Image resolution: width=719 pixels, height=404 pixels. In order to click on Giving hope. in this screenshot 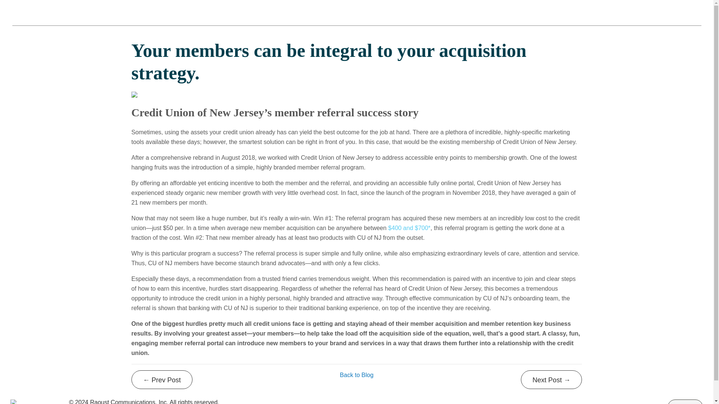, I will do `click(551, 380)`.